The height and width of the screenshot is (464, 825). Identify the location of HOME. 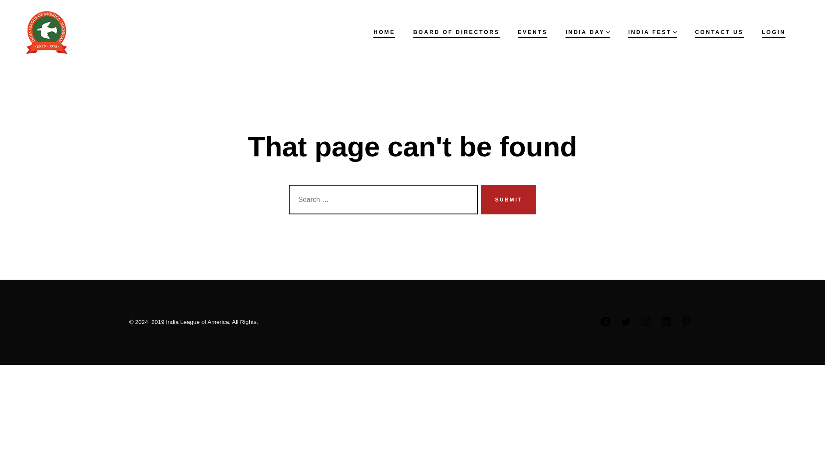
(384, 32).